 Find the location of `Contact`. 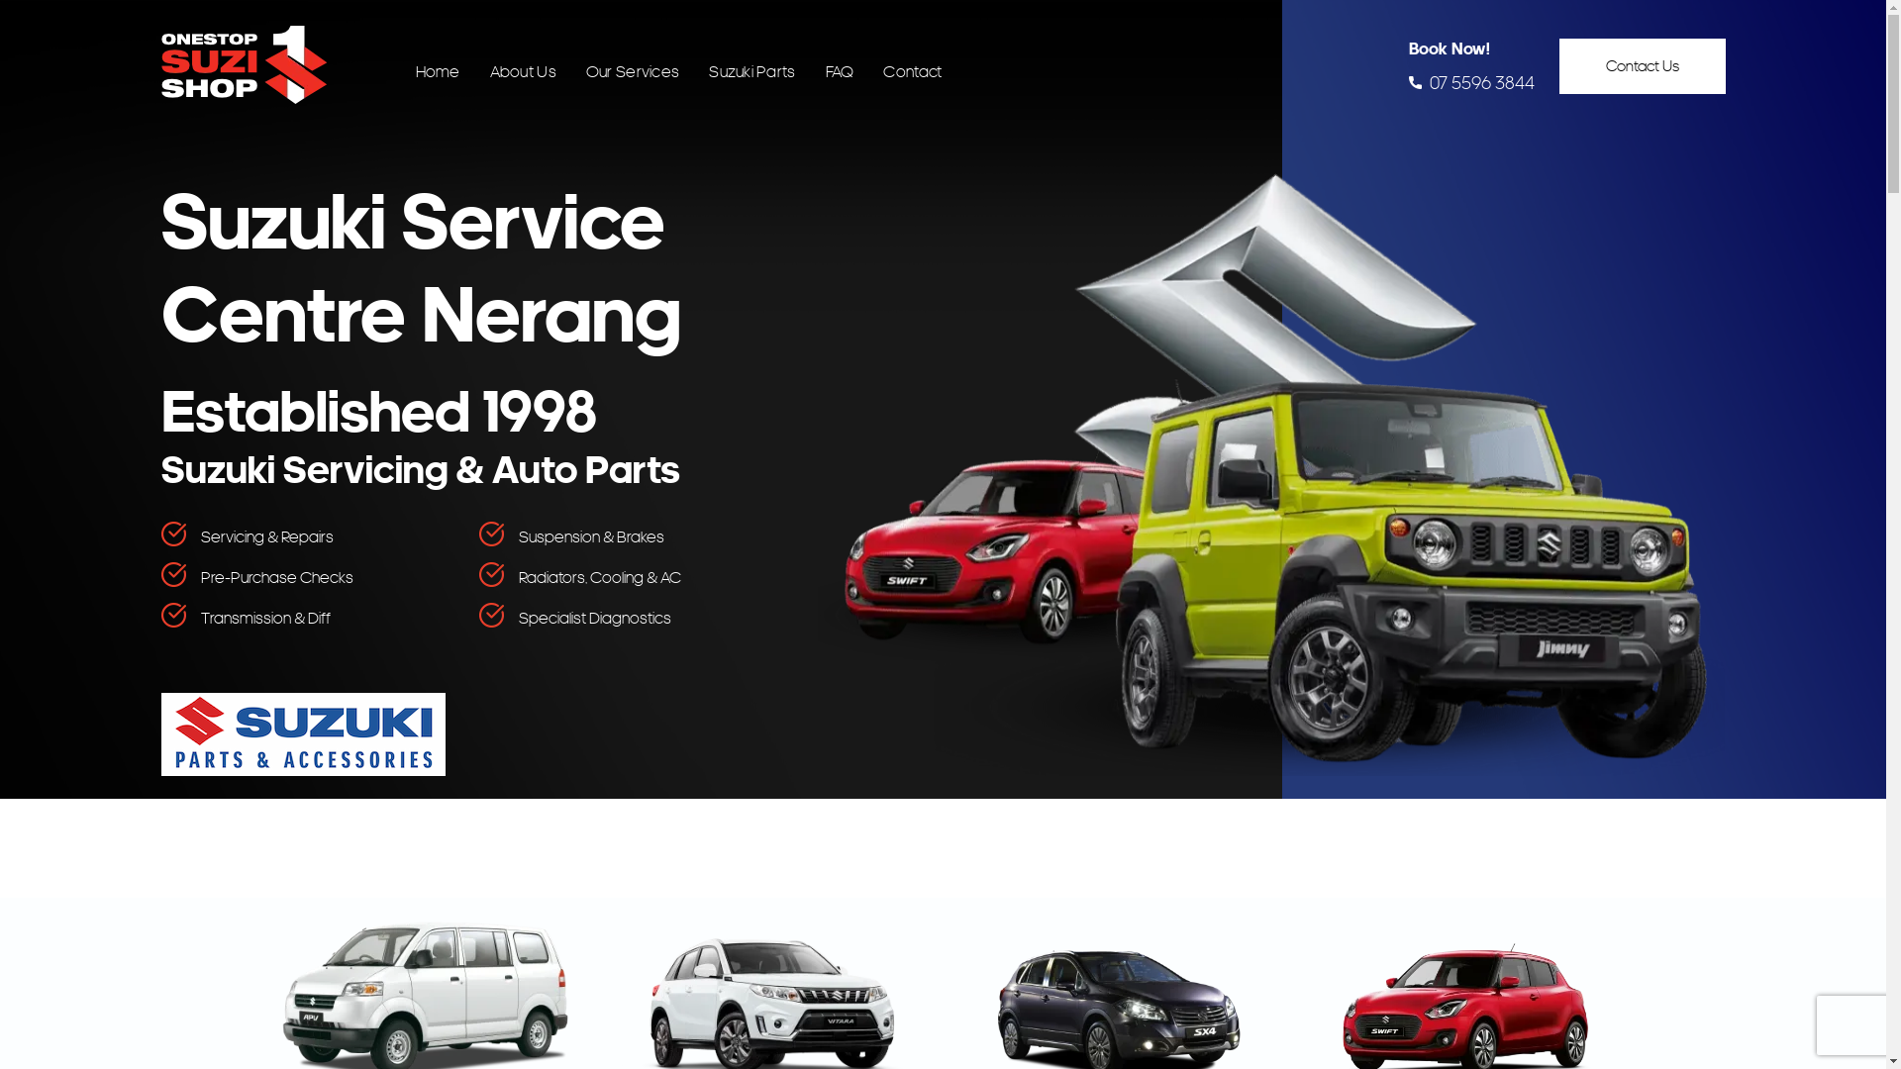

Contact is located at coordinates (913, 71).